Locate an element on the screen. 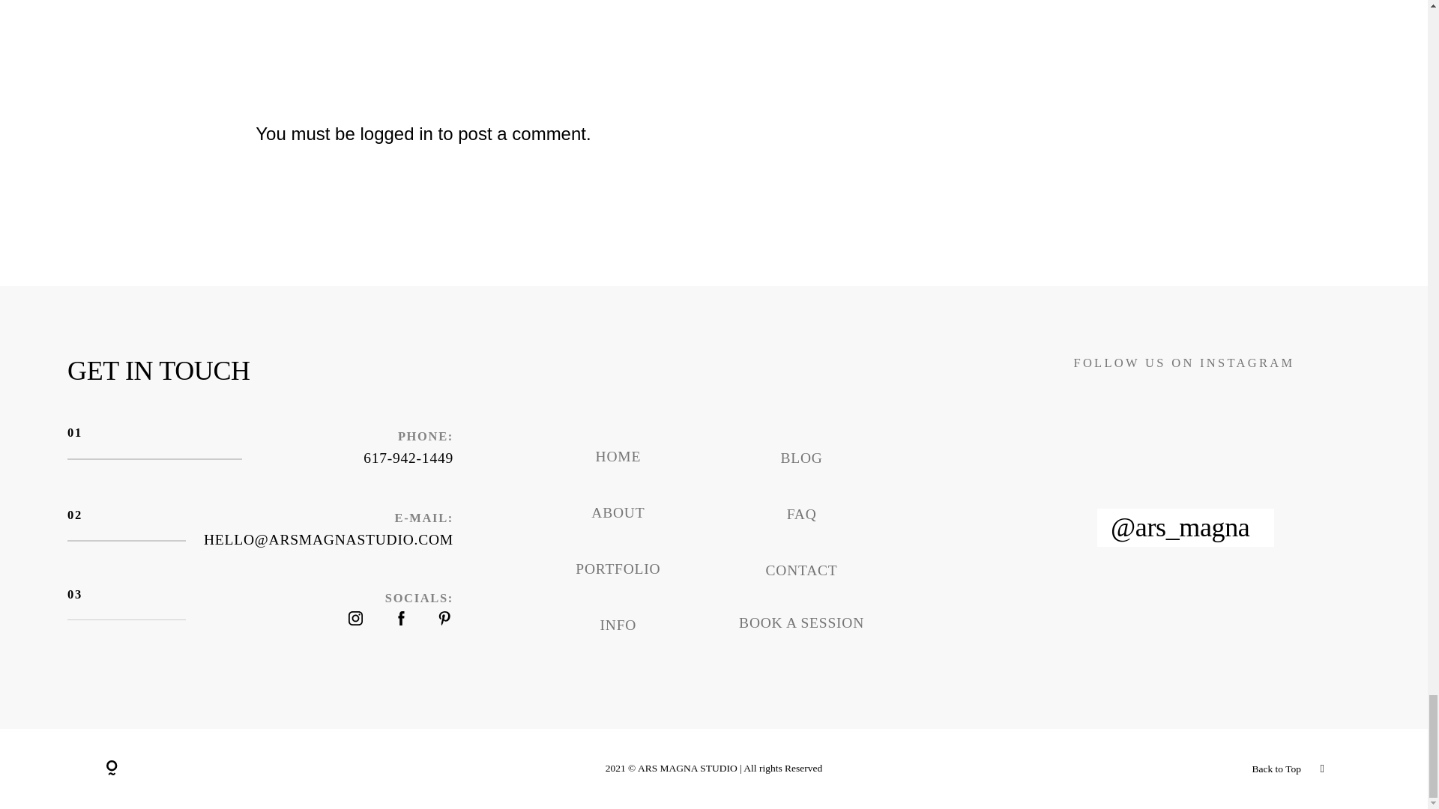 This screenshot has height=809, width=1439. PORTFOLIO is located at coordinates (618, 569).